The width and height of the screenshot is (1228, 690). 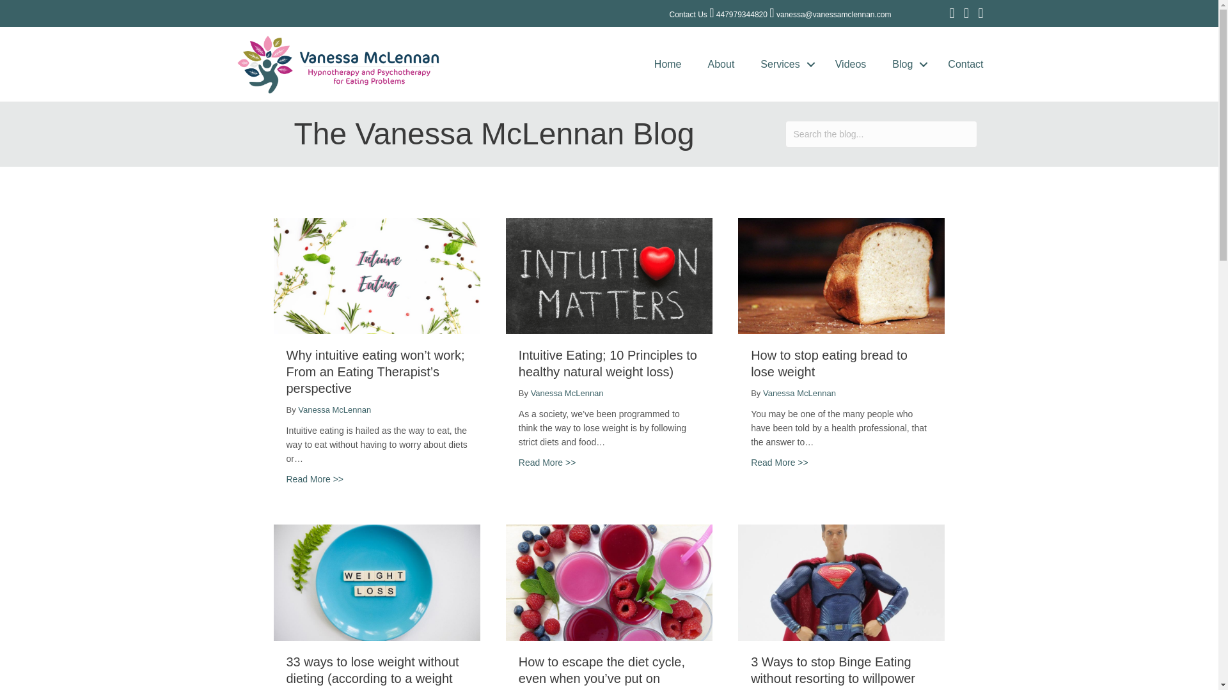 I want to click on Vanessa McLennan, so click(x=334, y=410).